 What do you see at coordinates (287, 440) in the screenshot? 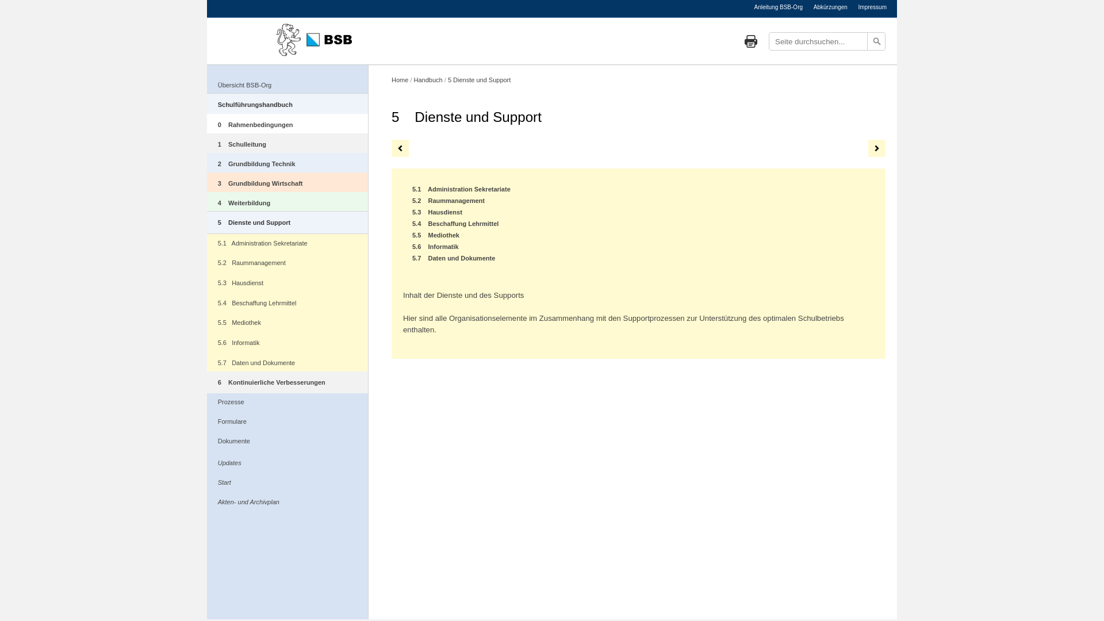
I see `Dokumente` at bounding box center [287, 440].